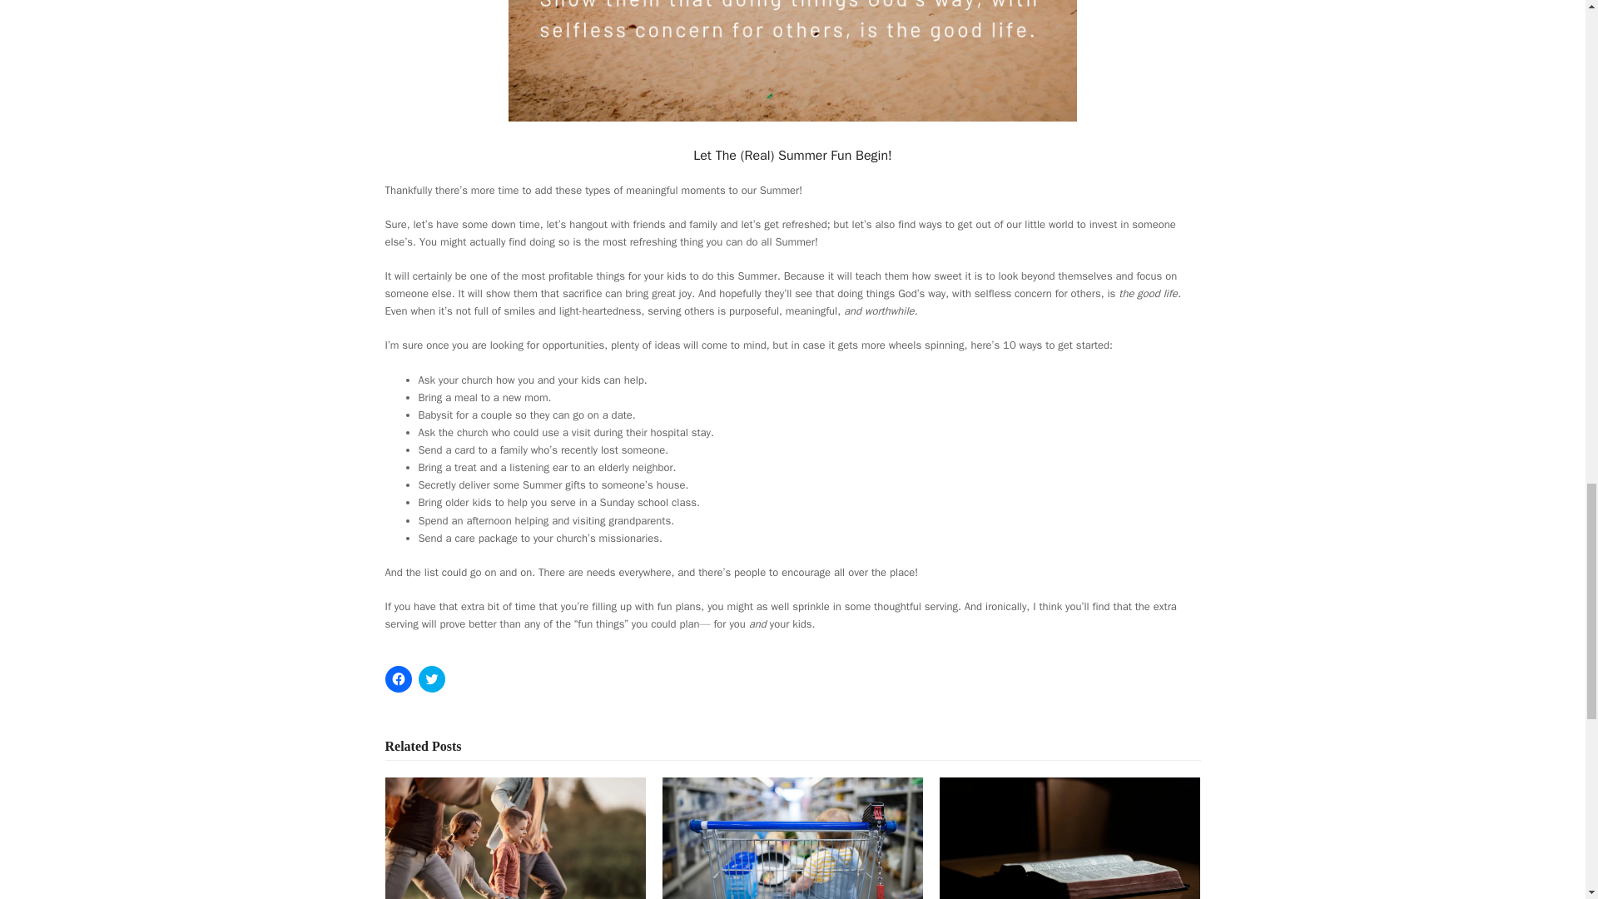 The height and width of the screenshot is (899, 1598). What do you see at coordinates (398, 679) in the screenshot?
I see `Click to share on Facebook` at bounding box center [398, 679].